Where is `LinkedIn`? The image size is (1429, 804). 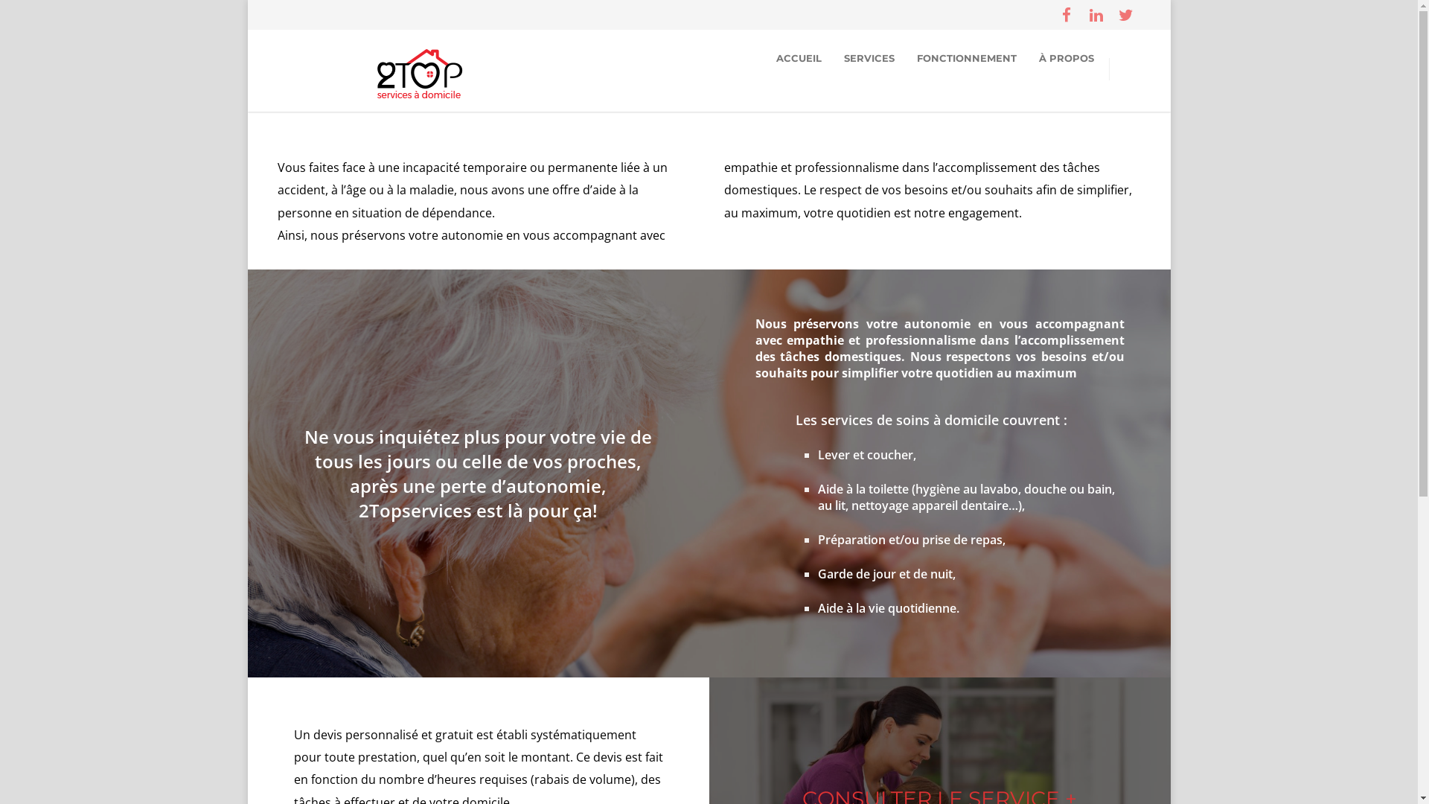 LinkedIn is located at coordinates (1096, 15).